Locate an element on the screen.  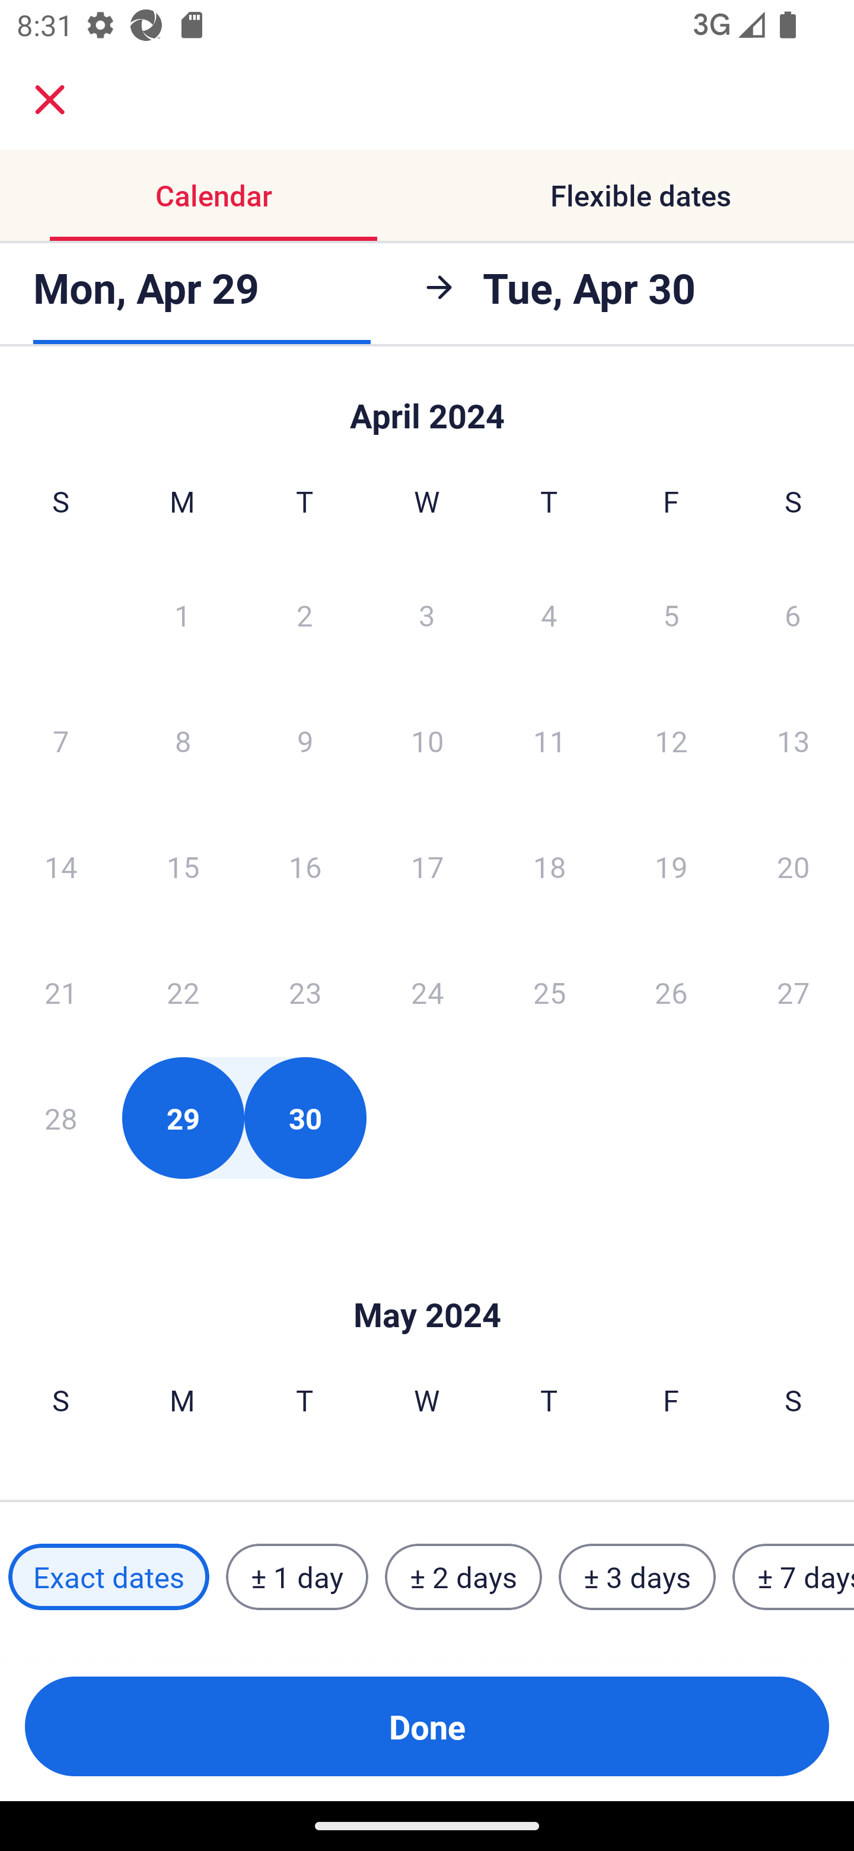
17 Wednesday, April 17, 2024 is located at coordinates (427, 866).